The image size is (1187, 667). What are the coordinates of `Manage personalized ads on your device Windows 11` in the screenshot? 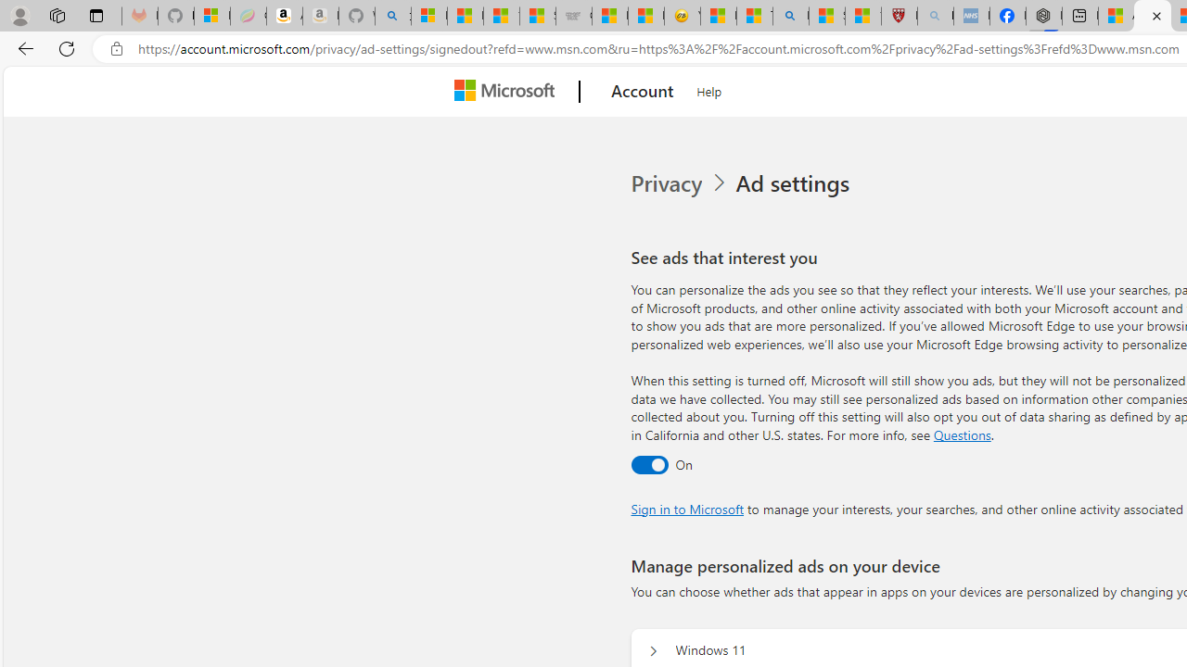 It's located at (653, 650).